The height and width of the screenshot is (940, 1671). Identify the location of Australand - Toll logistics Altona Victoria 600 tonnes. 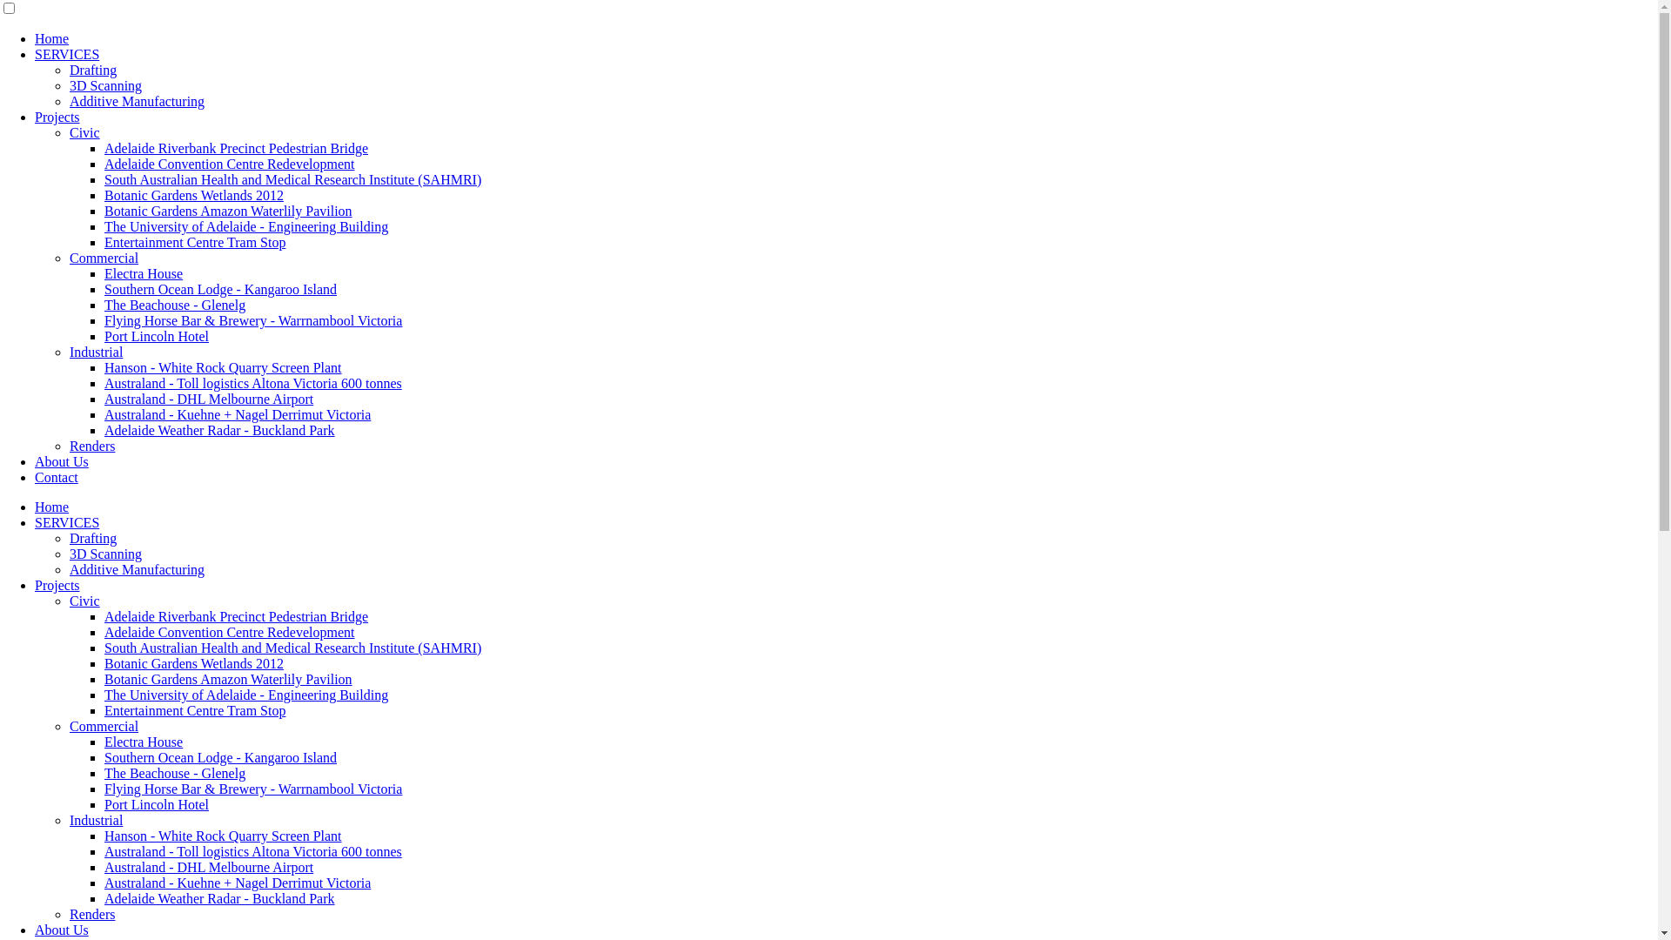
(253, 383).